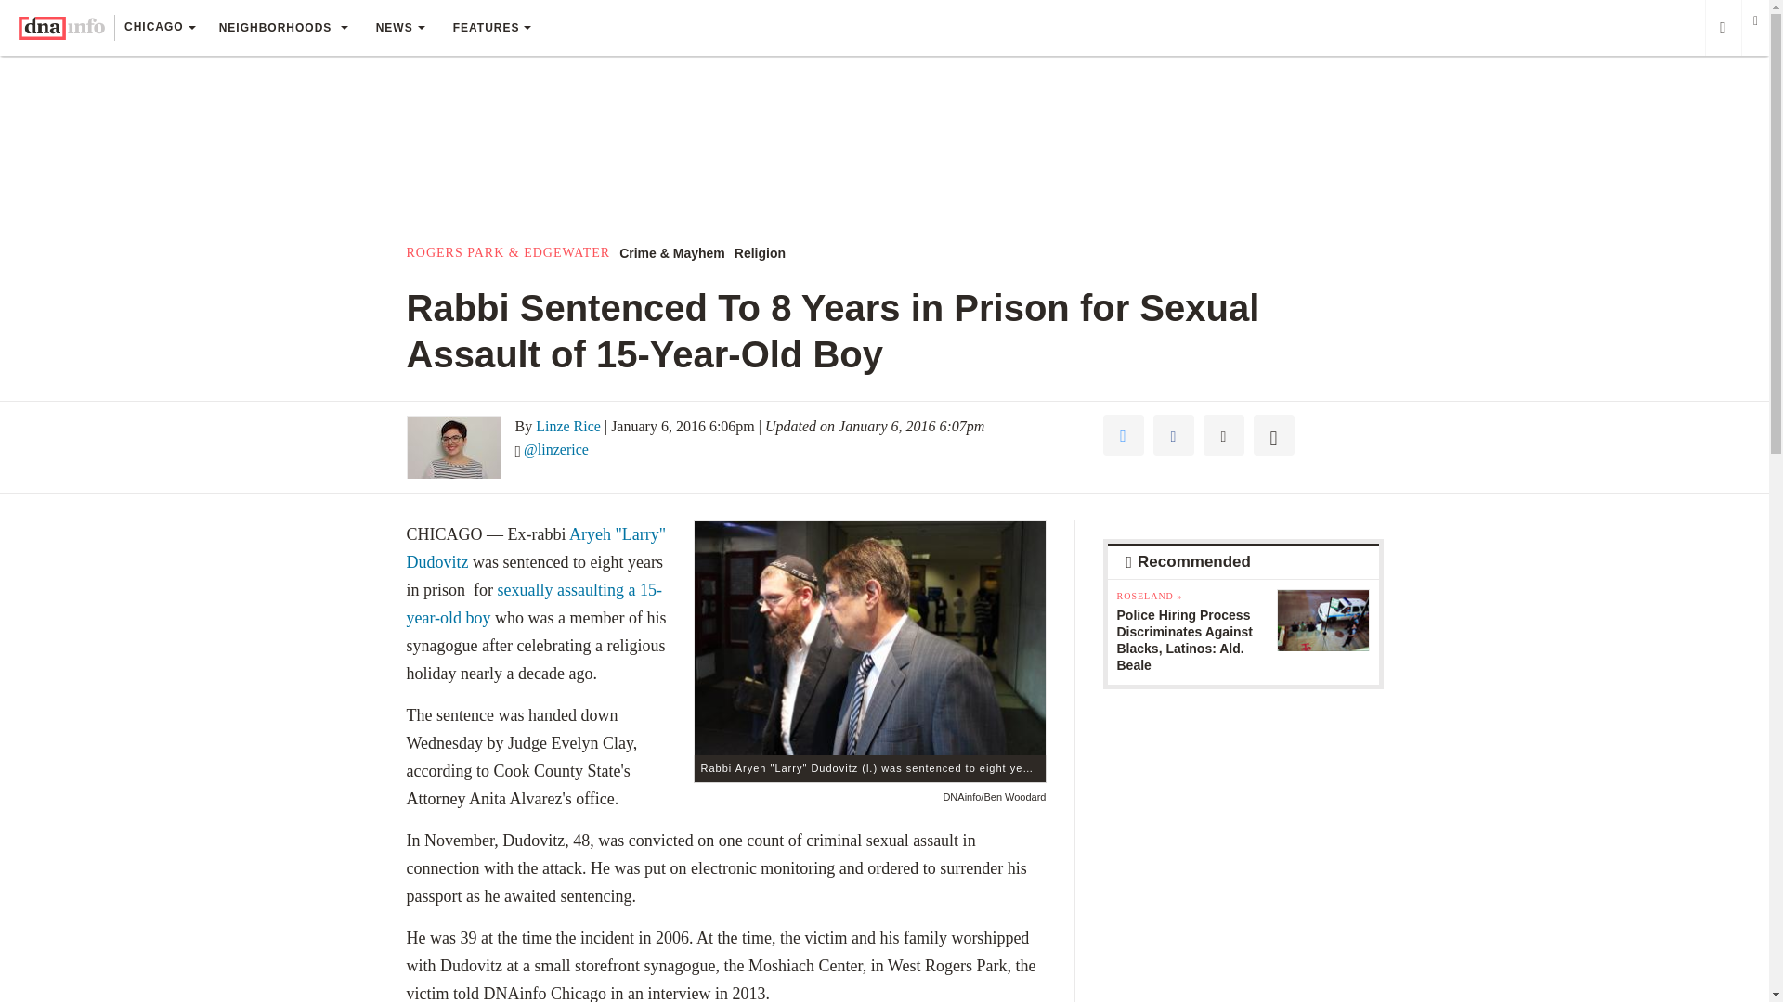  What do you see at coordinates (61, 28) in the screenshot?
I see `Chicago - Home` at bounding box center [61, 28].